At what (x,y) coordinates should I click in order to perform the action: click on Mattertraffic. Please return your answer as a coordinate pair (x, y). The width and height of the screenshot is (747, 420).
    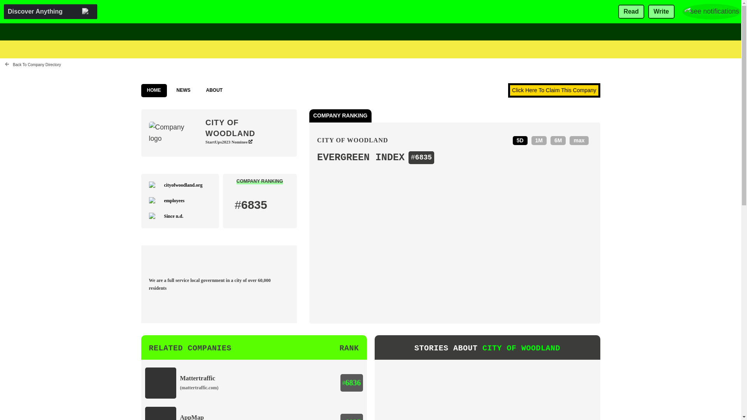
    Looking at the image, I should click on (197, 378).